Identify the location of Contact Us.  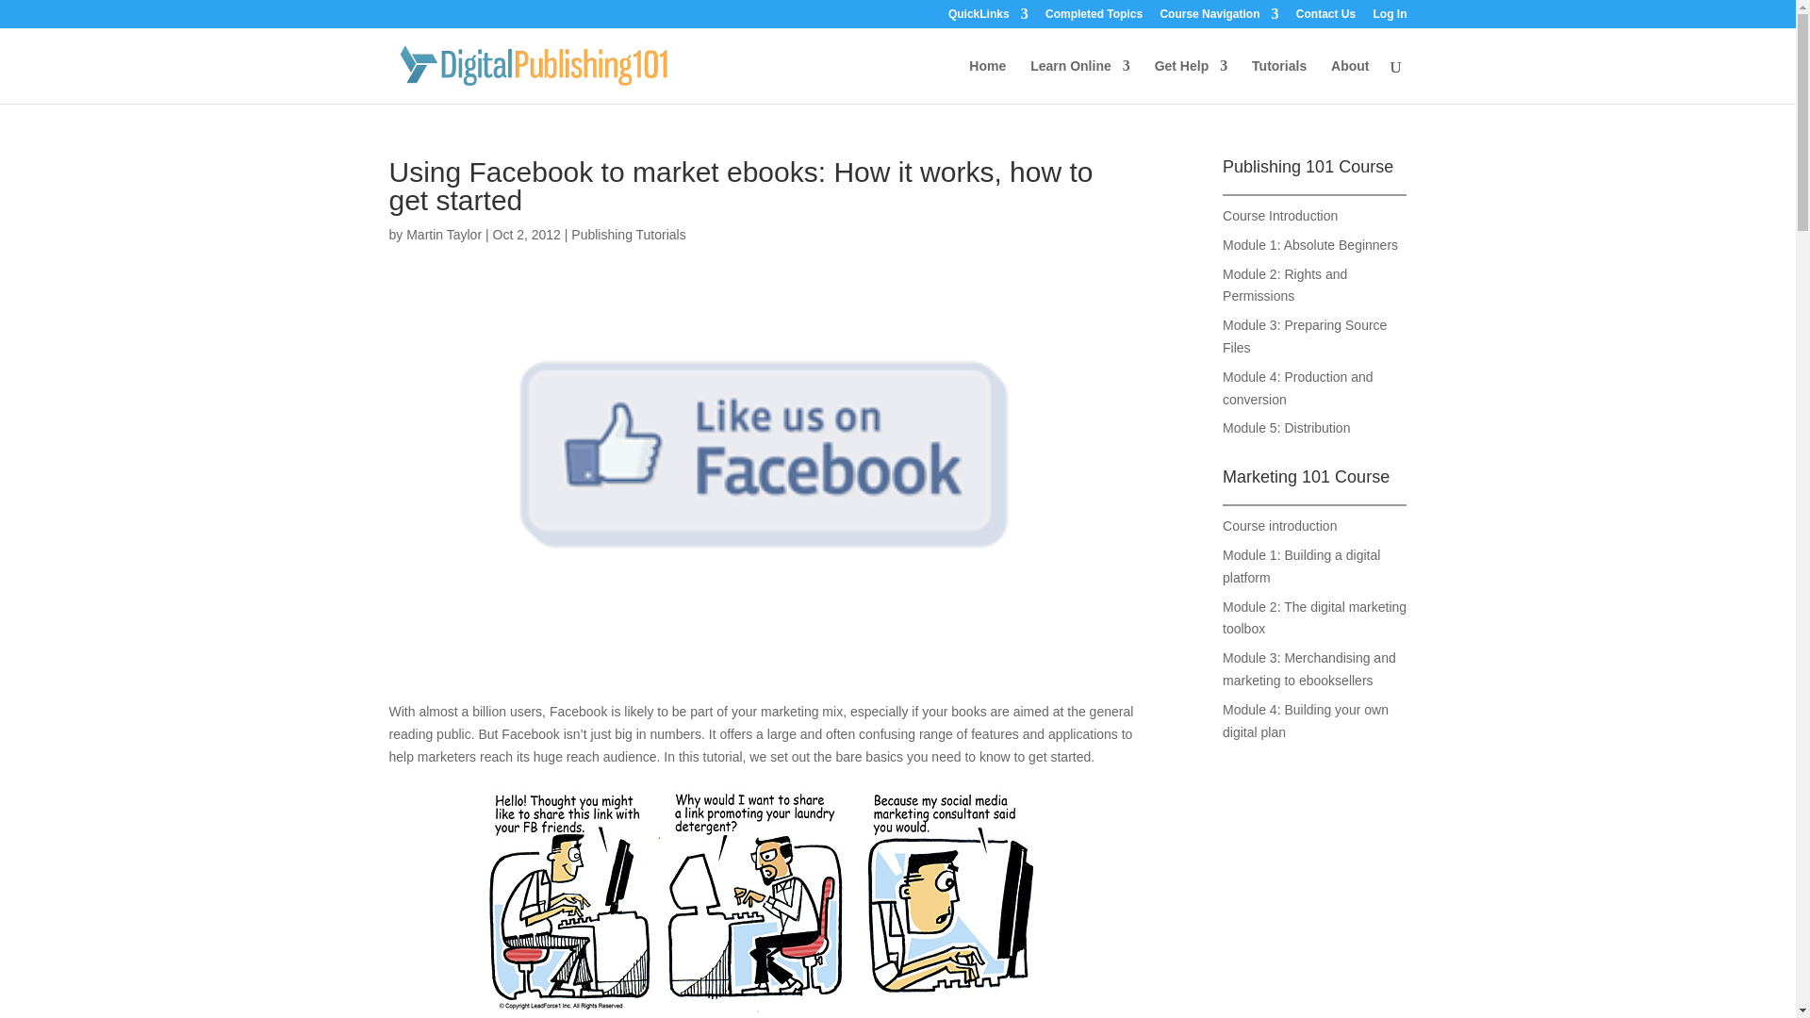
(1325, 18).